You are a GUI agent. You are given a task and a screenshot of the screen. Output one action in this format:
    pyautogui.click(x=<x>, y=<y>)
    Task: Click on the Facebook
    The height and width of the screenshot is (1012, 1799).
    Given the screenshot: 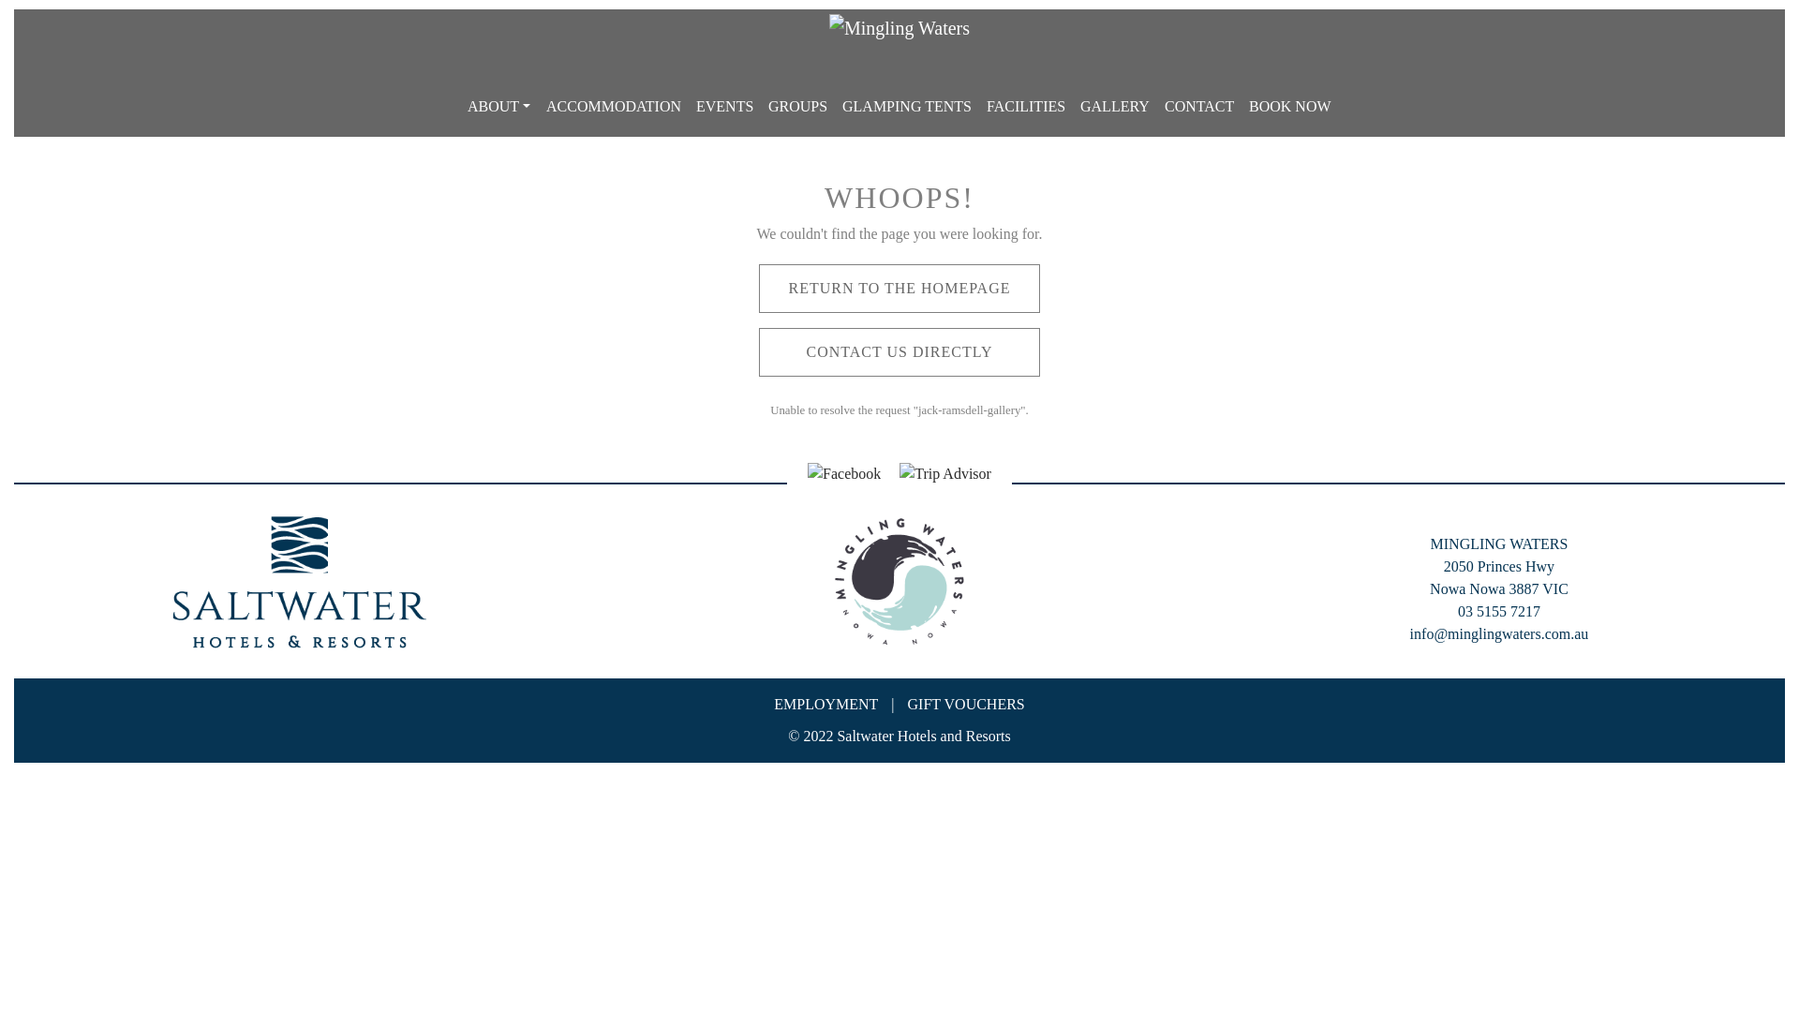 What is the action you would take?
    pyautogui.click(x=844, y=472)
    